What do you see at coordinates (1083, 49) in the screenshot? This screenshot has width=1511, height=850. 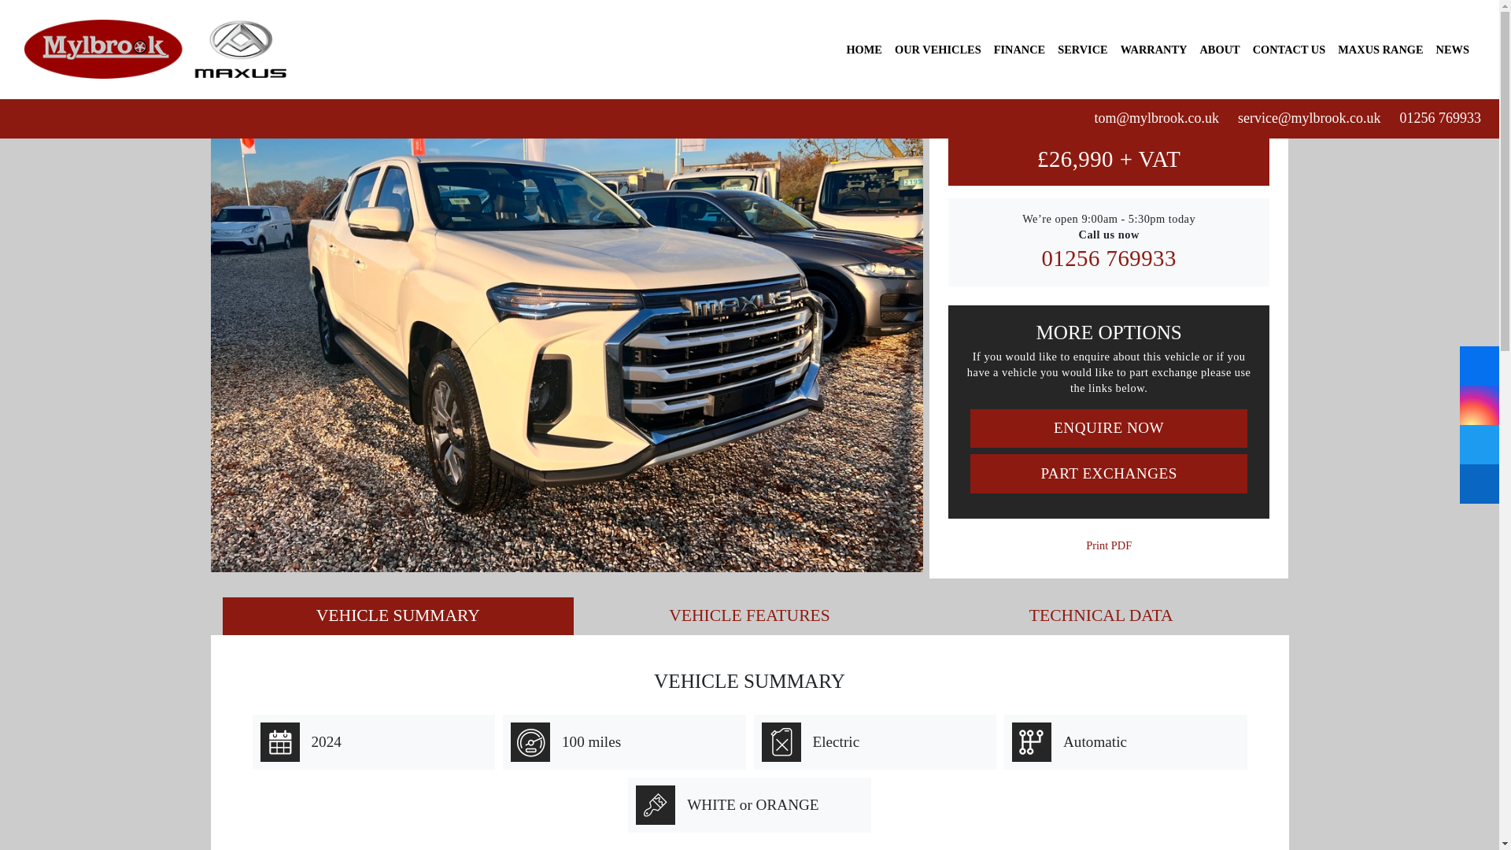 I see `SERVICE` at bounding box center [1083, 49].